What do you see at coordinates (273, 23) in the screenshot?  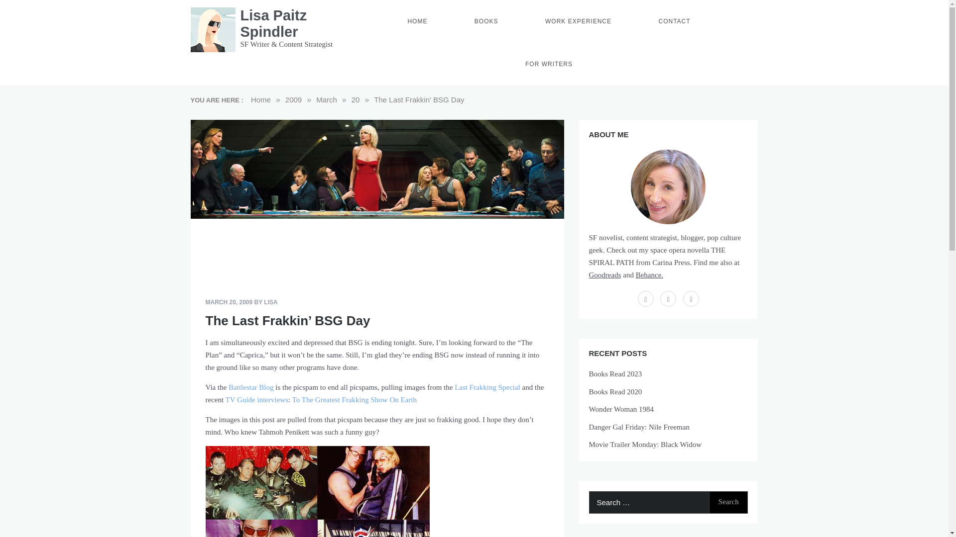 I see `Lisa Paitz Spindler` at bounding box center [273, 23].